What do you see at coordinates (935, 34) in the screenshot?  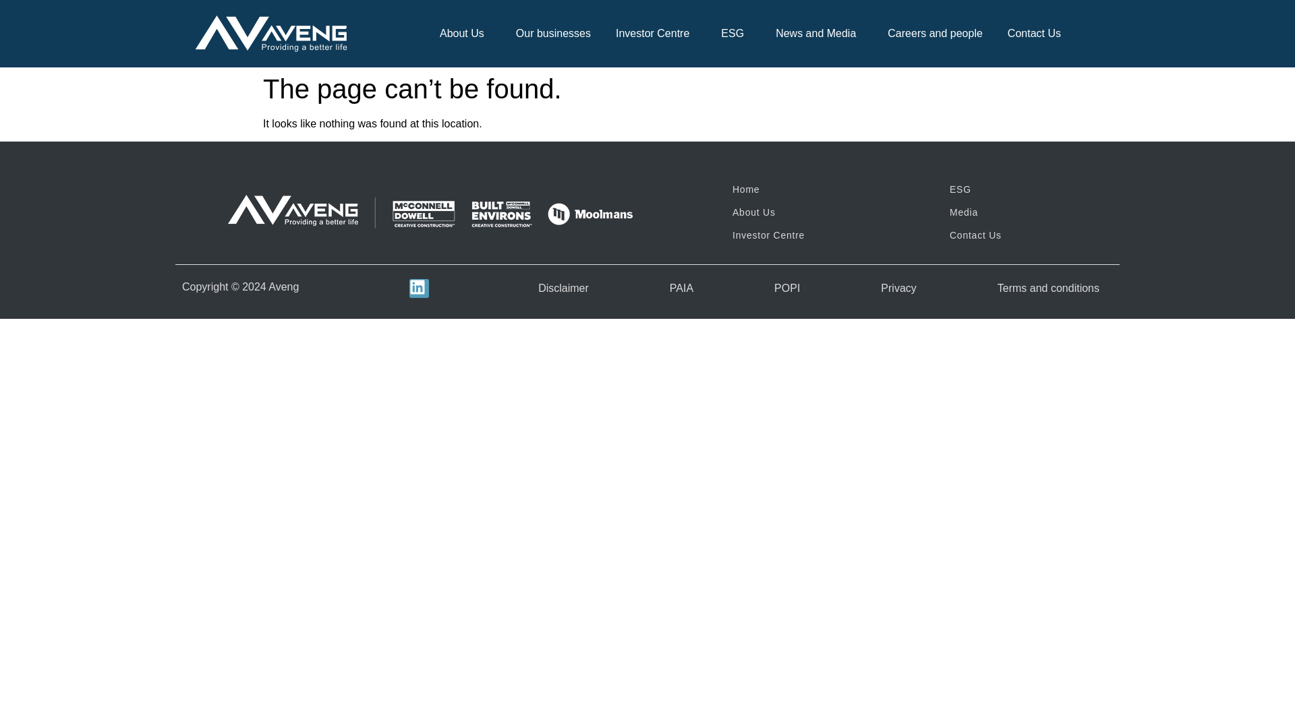 I see `Careers and people` at bounding box center [935, 34].